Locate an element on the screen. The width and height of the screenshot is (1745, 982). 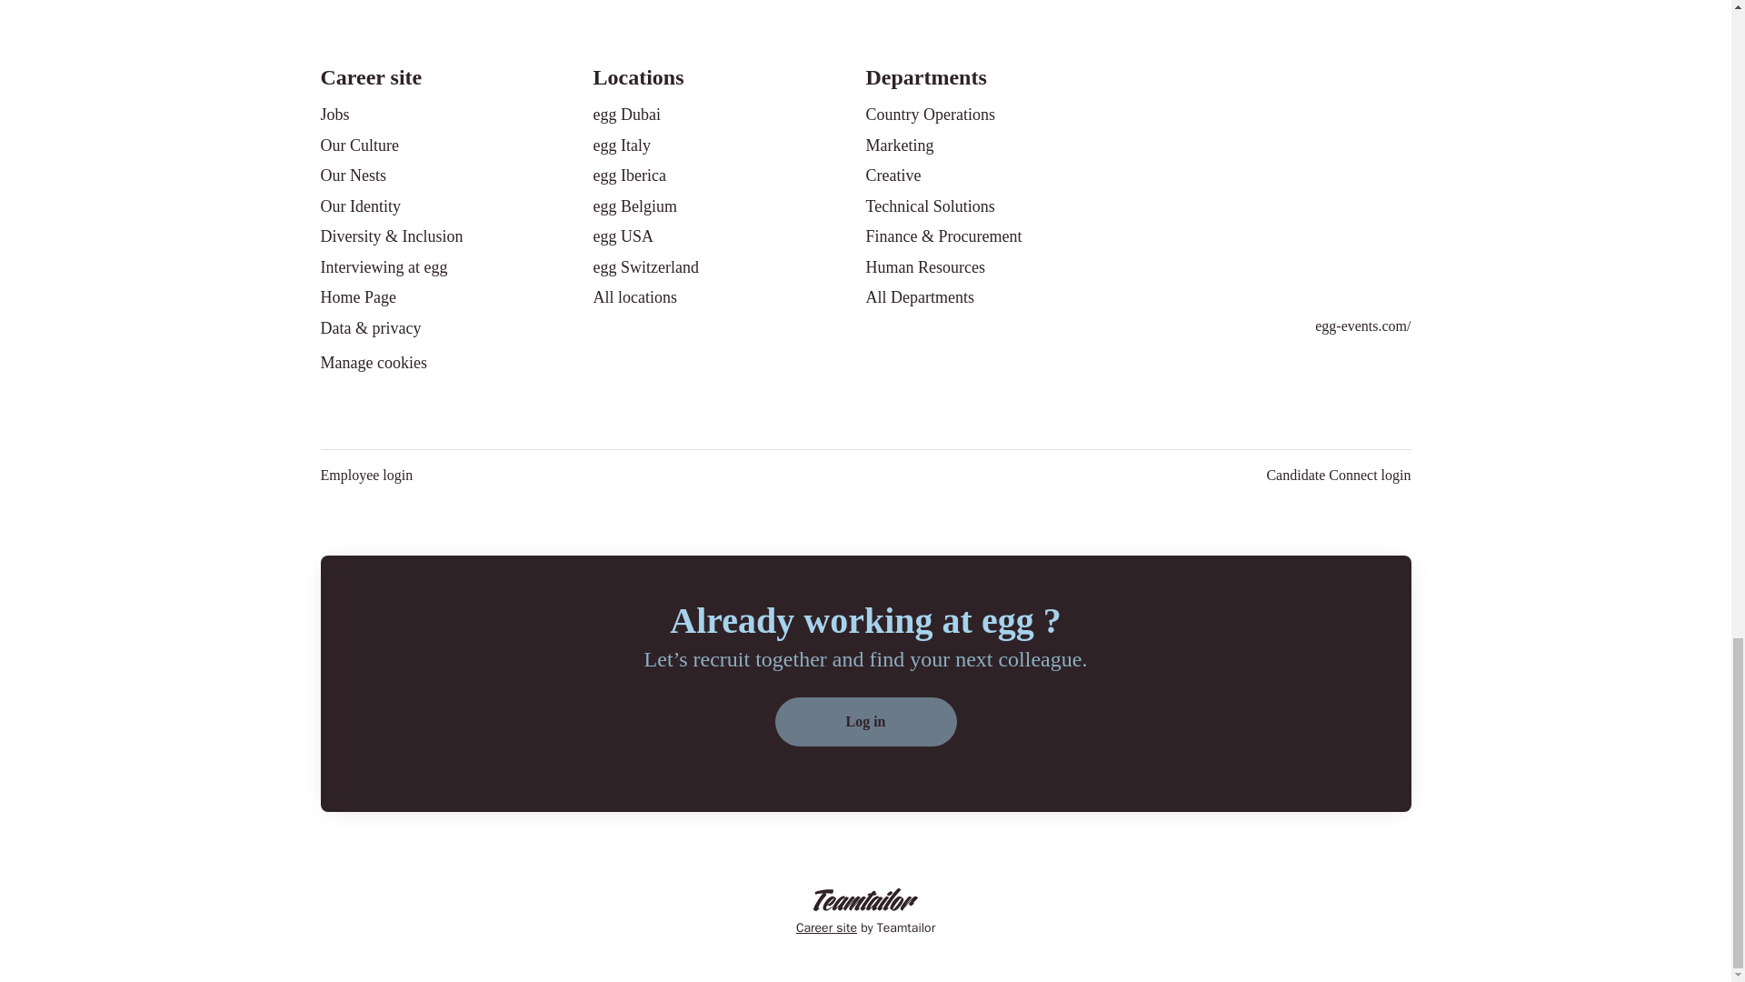
egg USA is located at coordinates (623, 236).